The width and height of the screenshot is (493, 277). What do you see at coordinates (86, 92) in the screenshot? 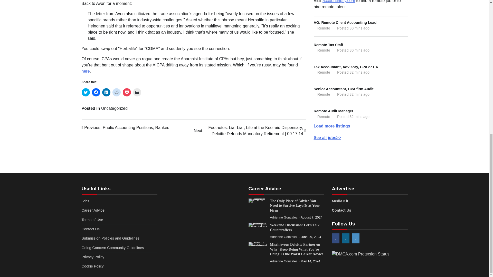
I see `Click to share on Twitter` at bounding box center [86, 92].